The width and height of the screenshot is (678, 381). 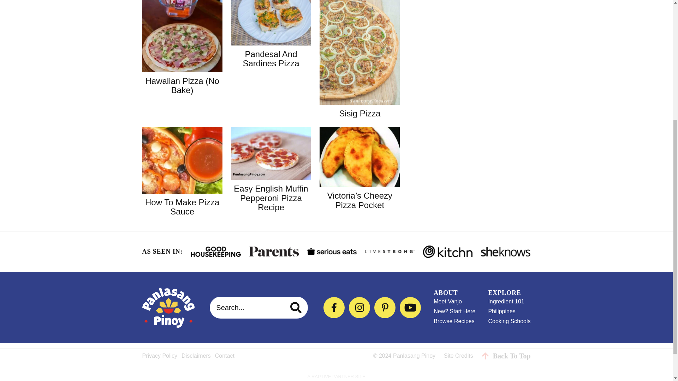 What do you see at coordinates (297, 308) in the screenshot?
I see `Search` at bounding box center [297, 308].